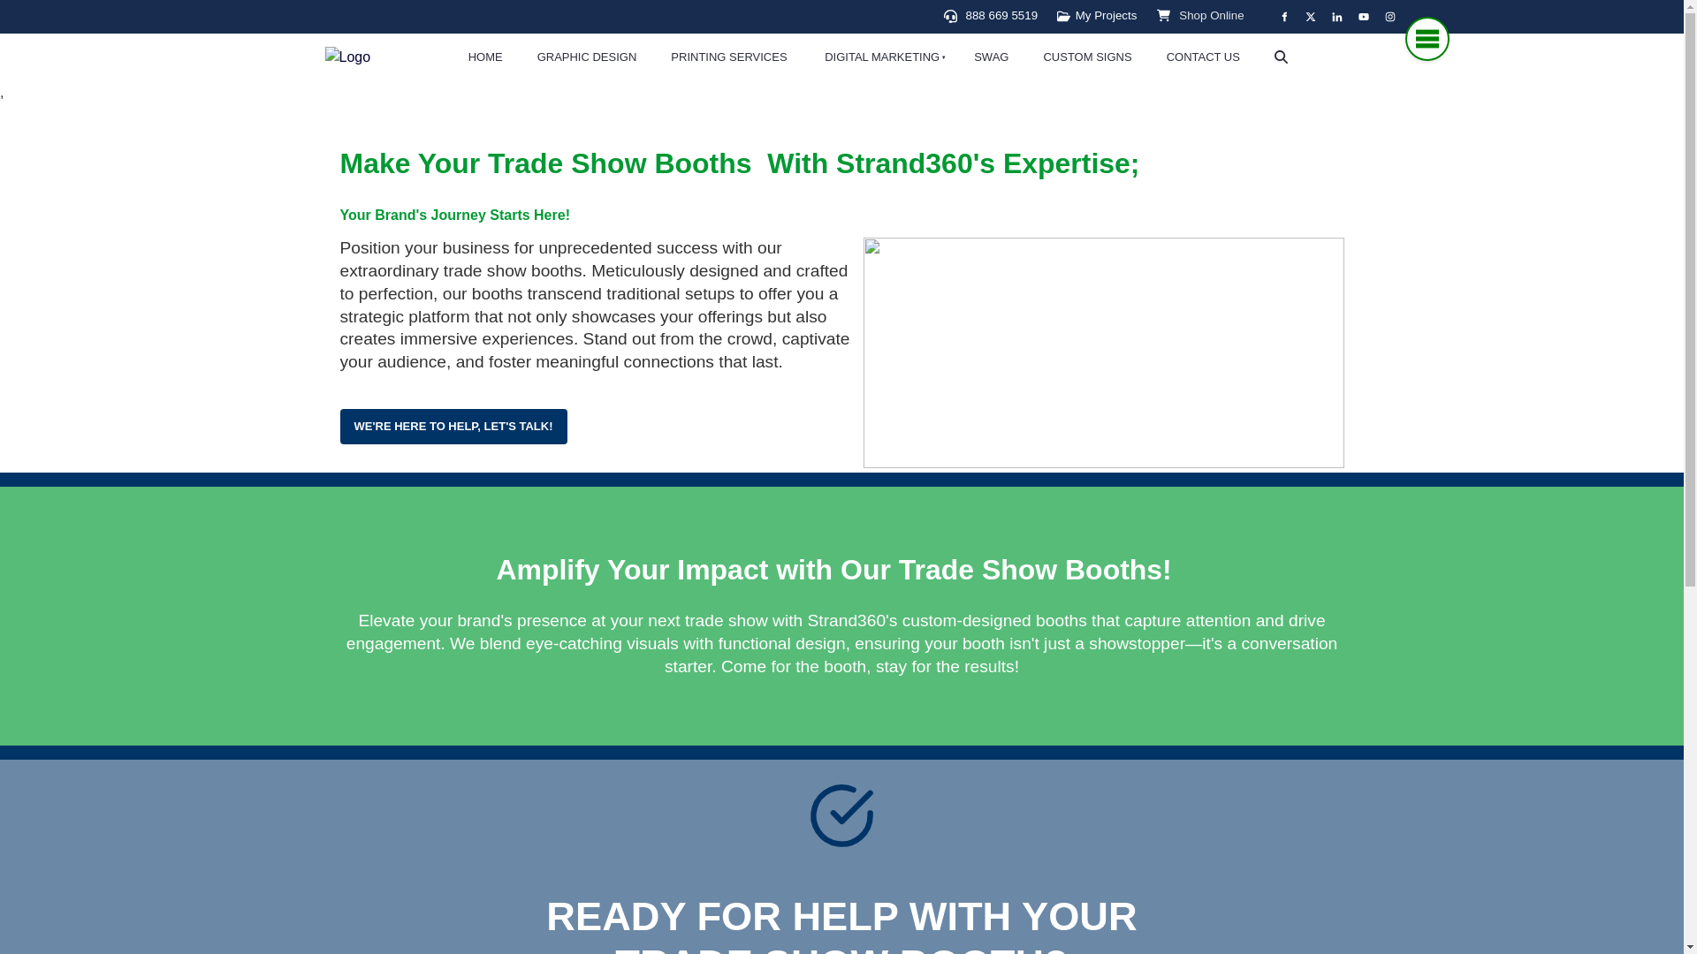  Describe the element at coordinates (1087, 57) in the screenshot. I see `CUSTOM SIGNS` at that location.